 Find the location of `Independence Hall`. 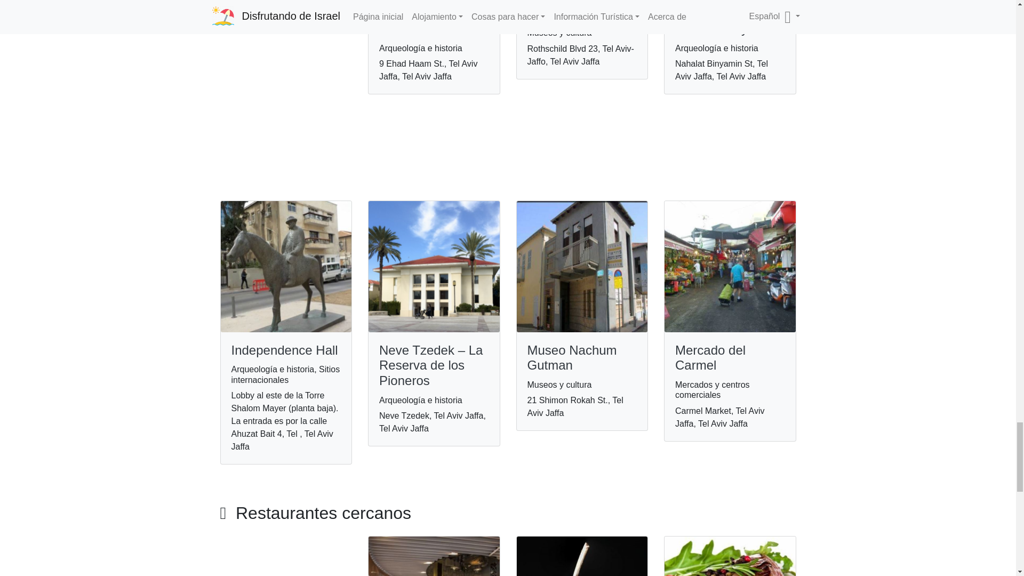

Independence Hall is located at coordinates (284, 350).